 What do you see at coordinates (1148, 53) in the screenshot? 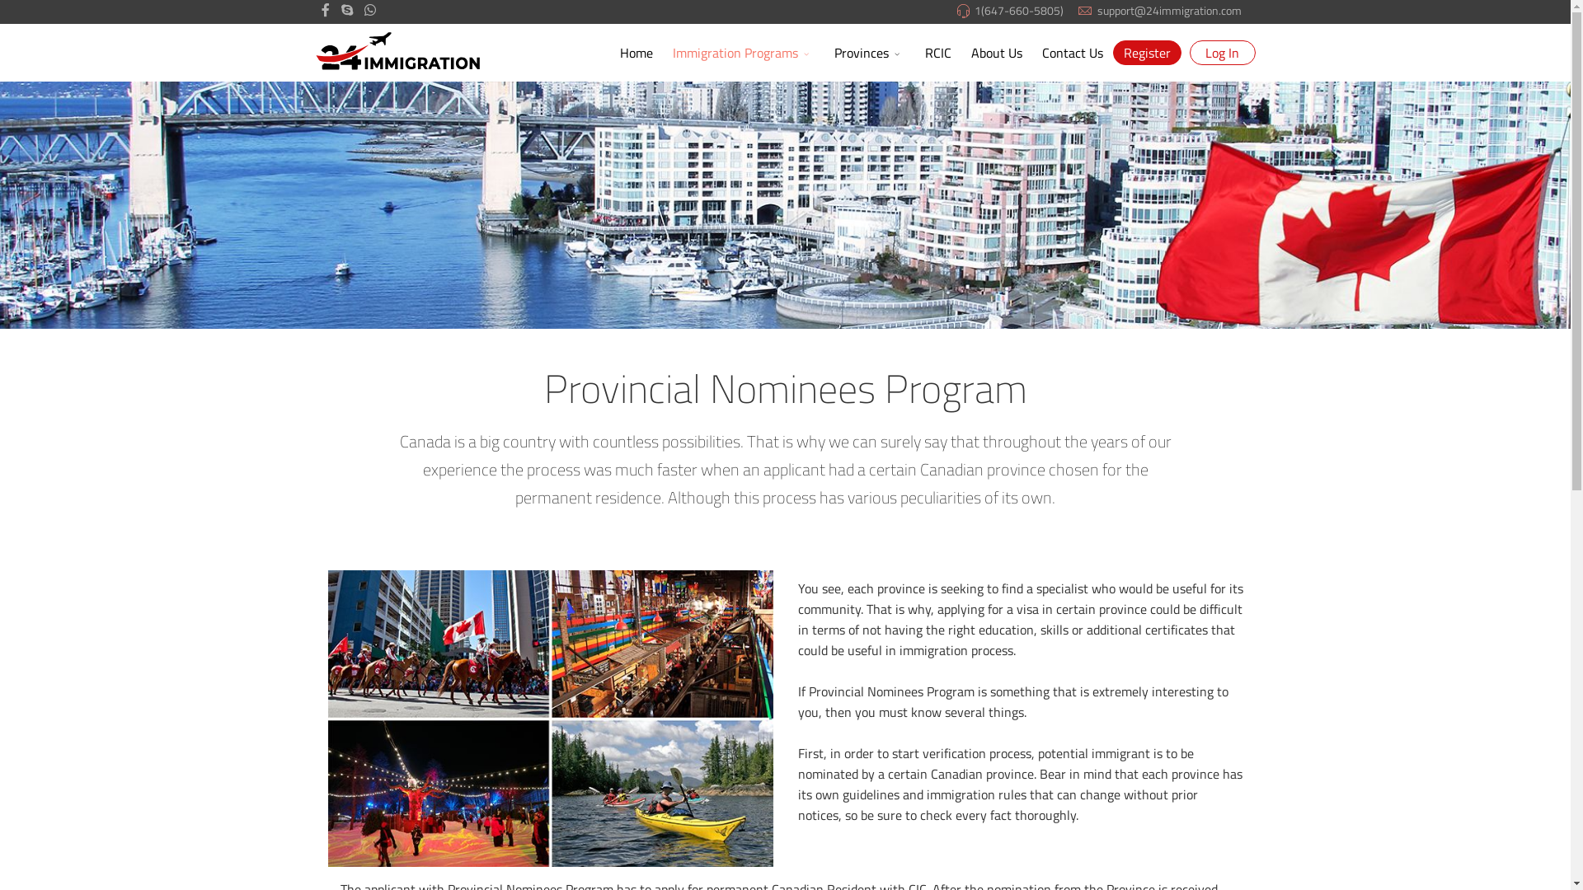
I see `Register` at bounding box center [1148, 53].